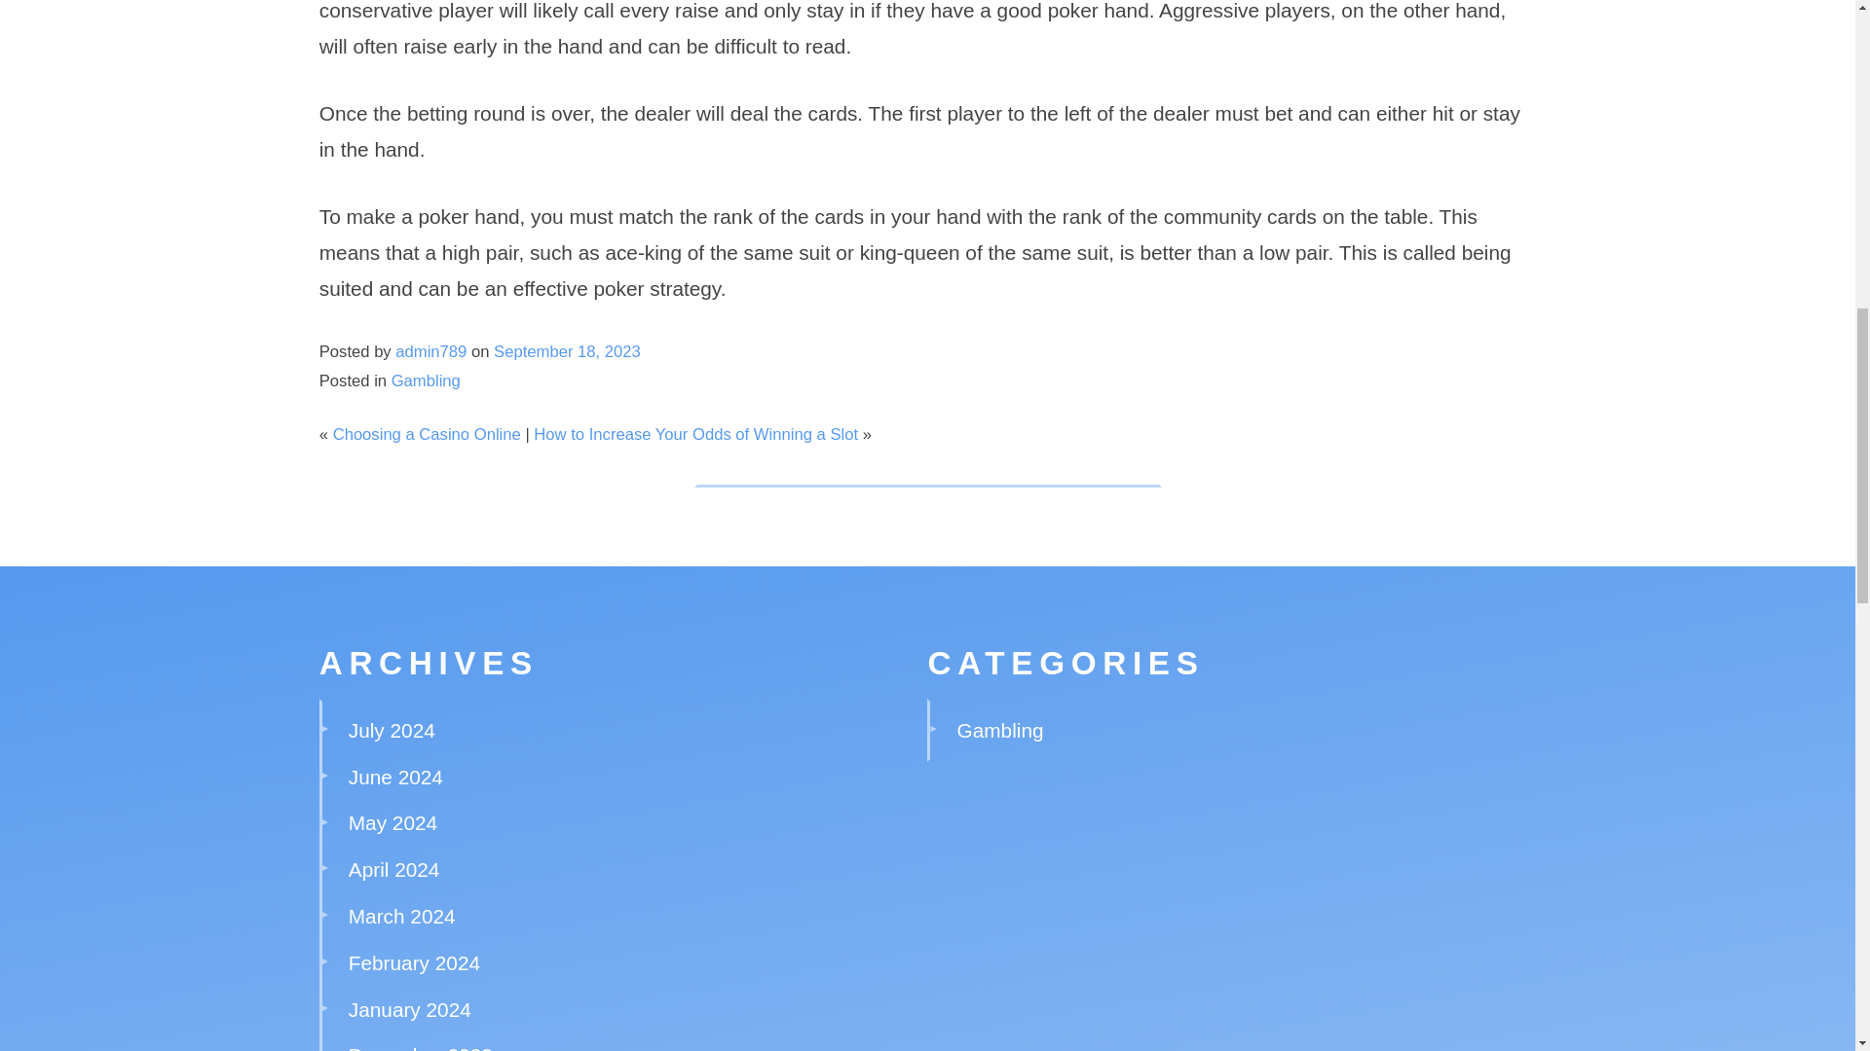  I want to click on How to Increase Your Odds of Winning a Slot, so click(695, 434).